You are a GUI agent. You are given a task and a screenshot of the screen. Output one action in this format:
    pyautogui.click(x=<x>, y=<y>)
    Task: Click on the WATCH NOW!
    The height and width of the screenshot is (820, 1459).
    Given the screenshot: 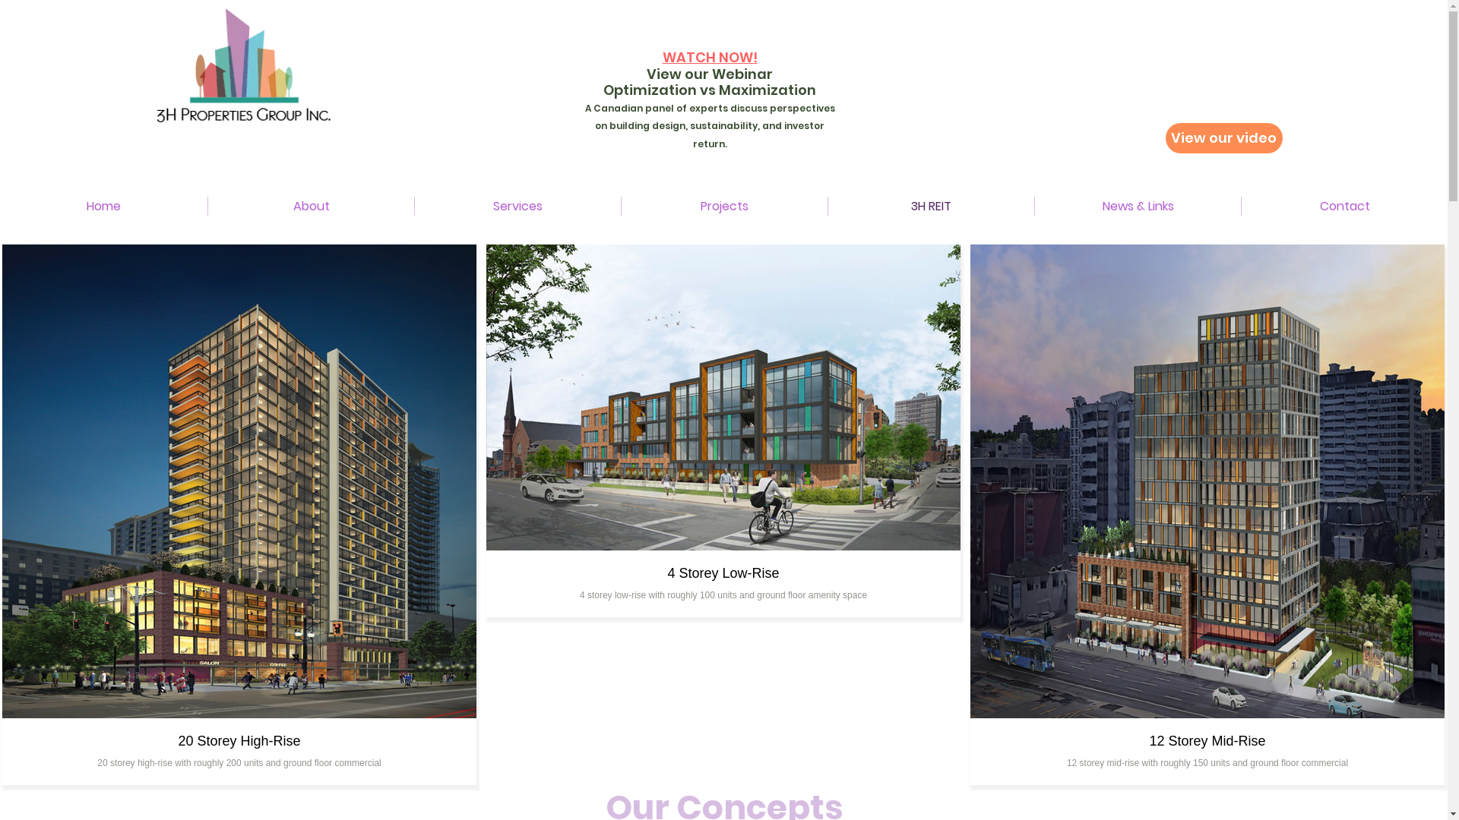 What is the action you would take?
    pyautogui.click(x=710, y=58)
    